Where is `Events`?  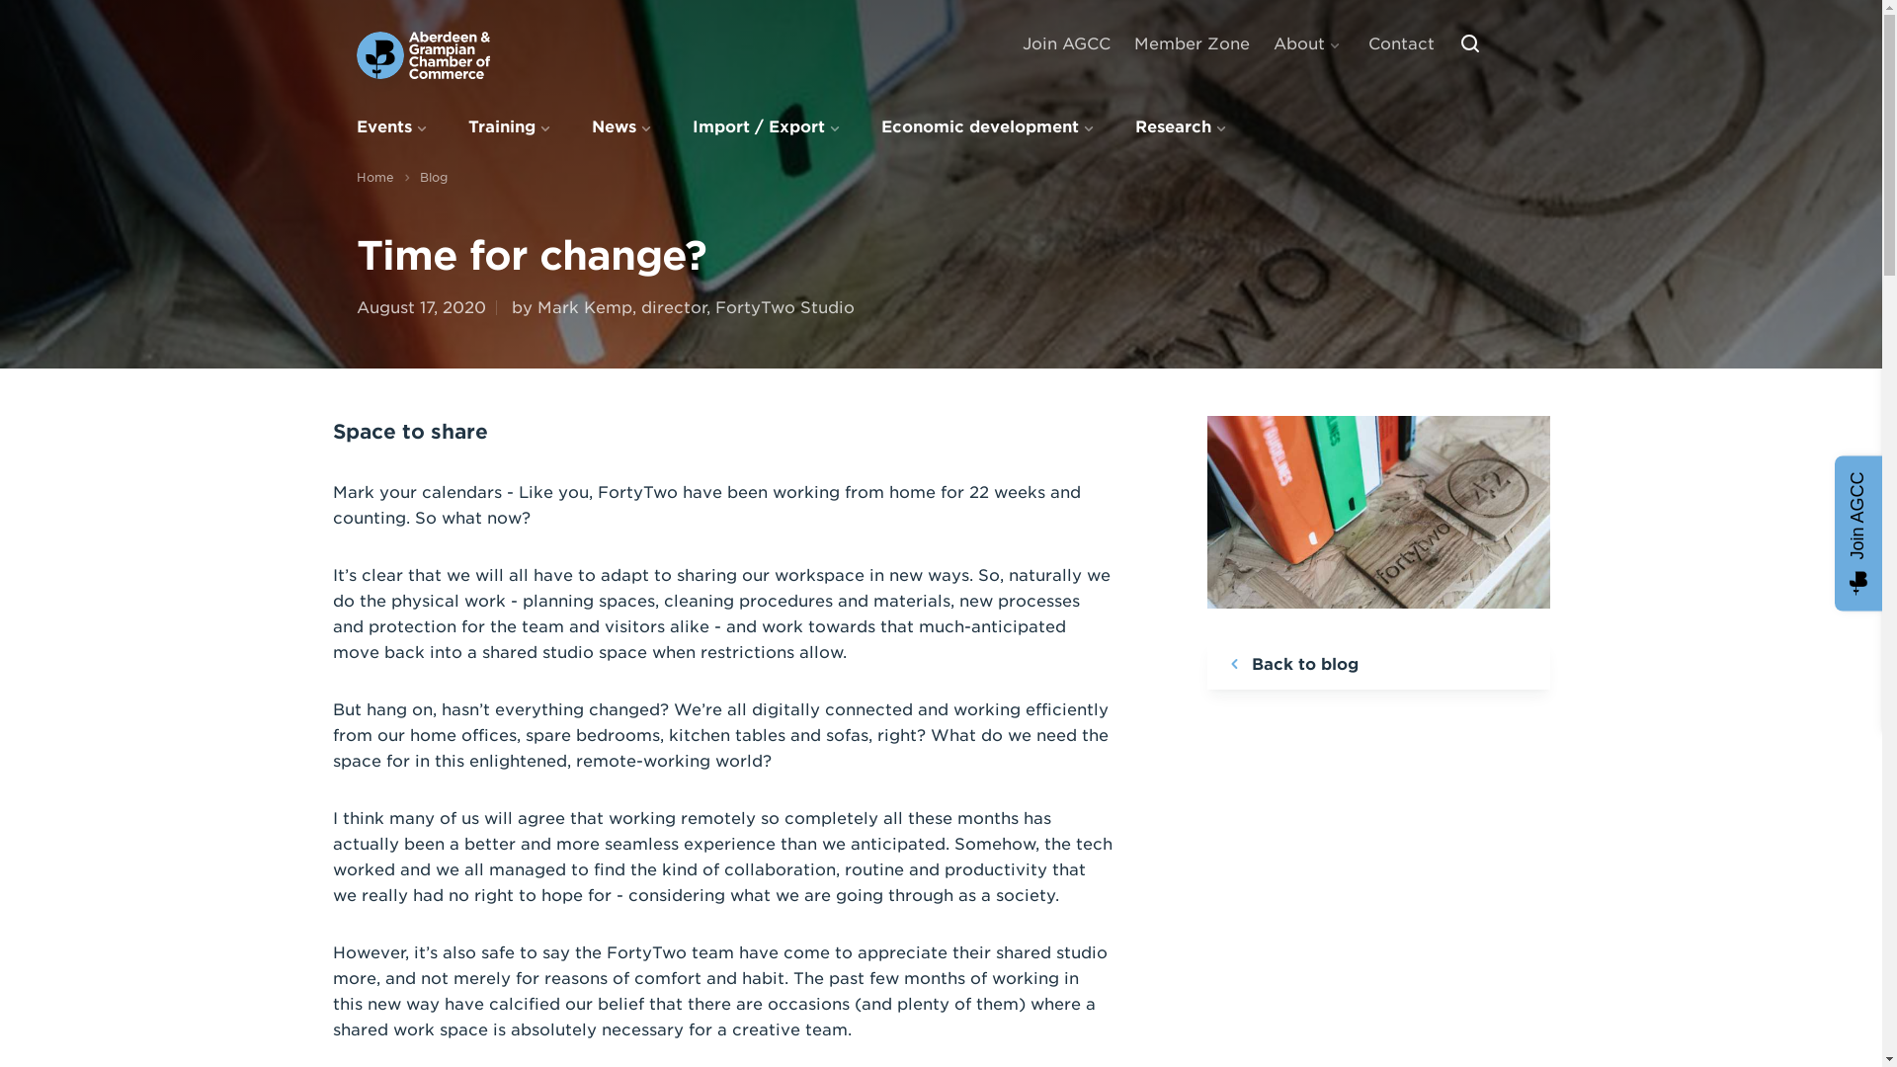
Events is located at coordinates (392, 126).